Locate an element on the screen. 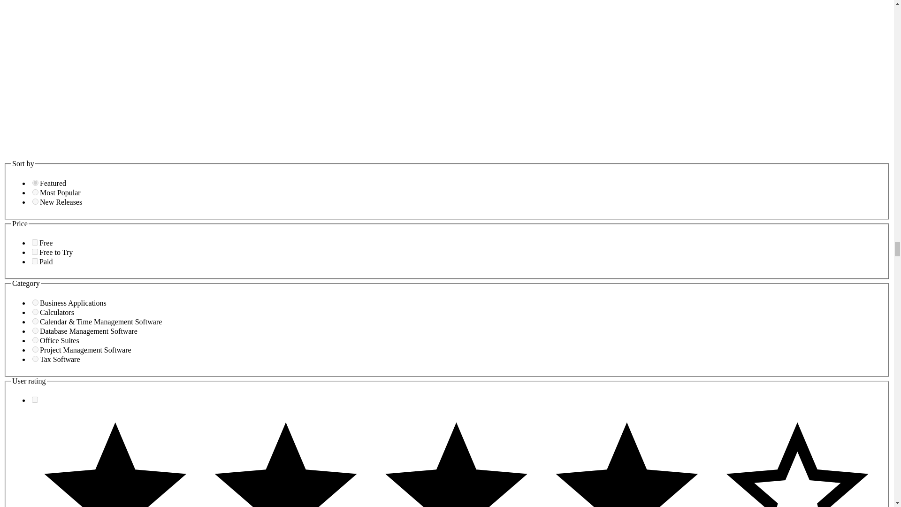 Image resolution: width=901 pixels, height=507 pixels. freeToTry is located at coordinates (35, 252).